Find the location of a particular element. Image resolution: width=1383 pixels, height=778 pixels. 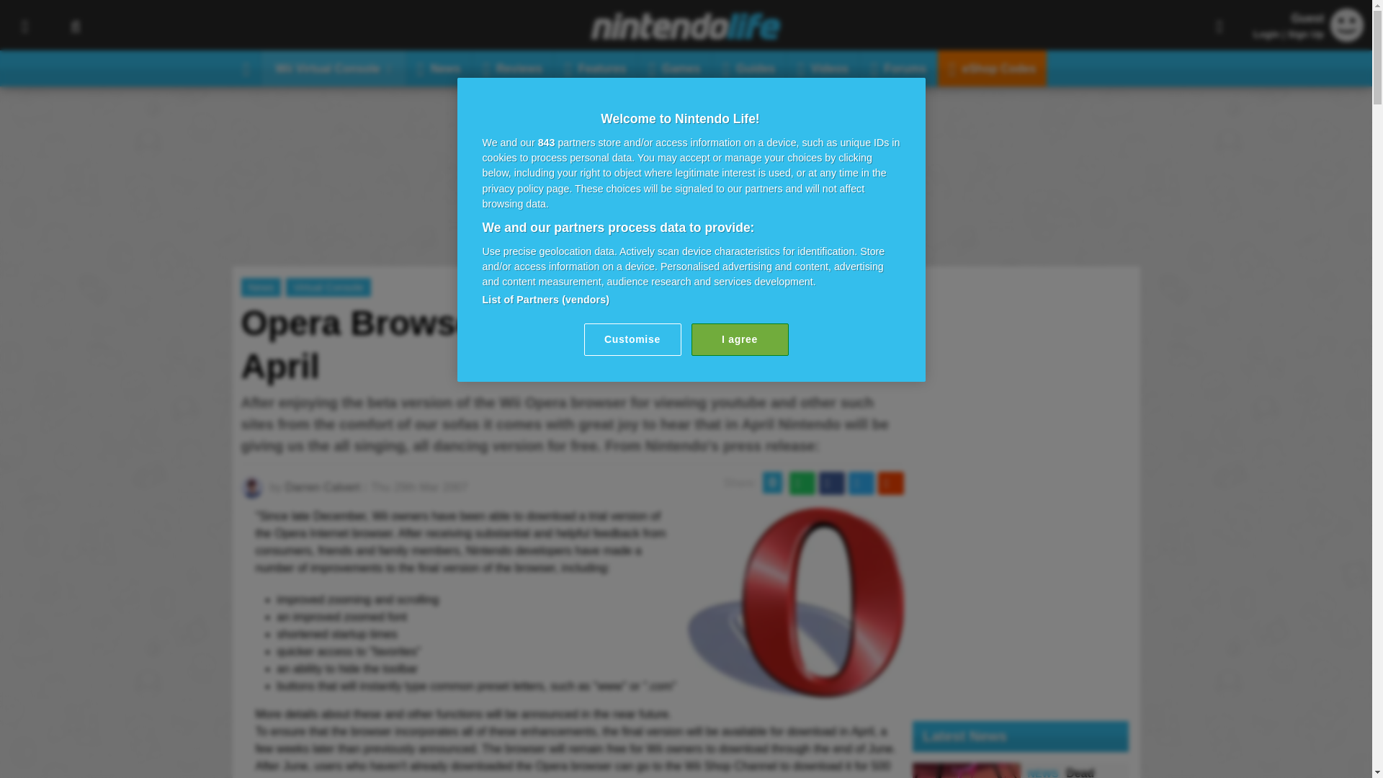

Guest is located at coordinates (1347, 37).